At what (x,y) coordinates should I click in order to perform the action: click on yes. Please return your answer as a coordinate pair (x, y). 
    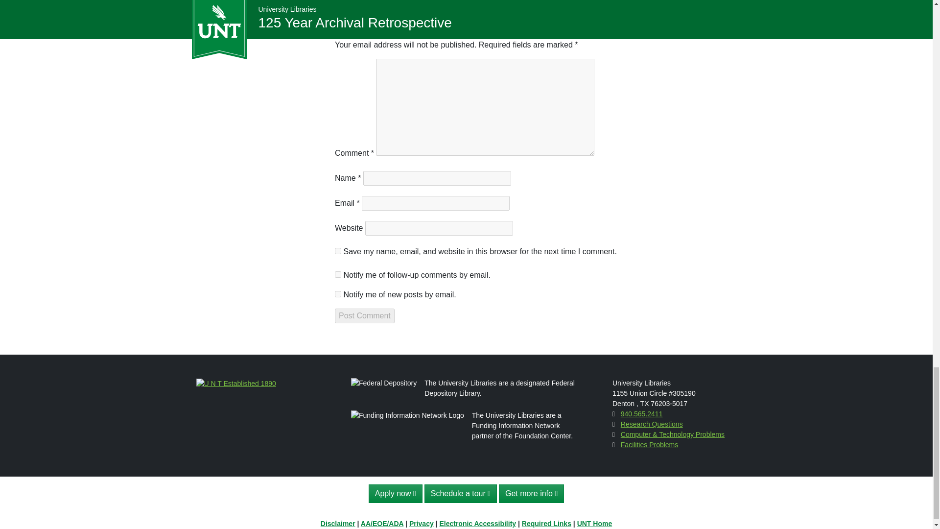
    Looking at the image, I should click on (338, 251).